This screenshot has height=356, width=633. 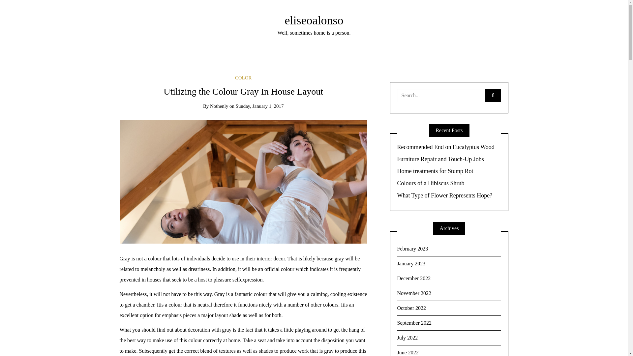 I want to click on February 2023, so click(x=449, y=249).